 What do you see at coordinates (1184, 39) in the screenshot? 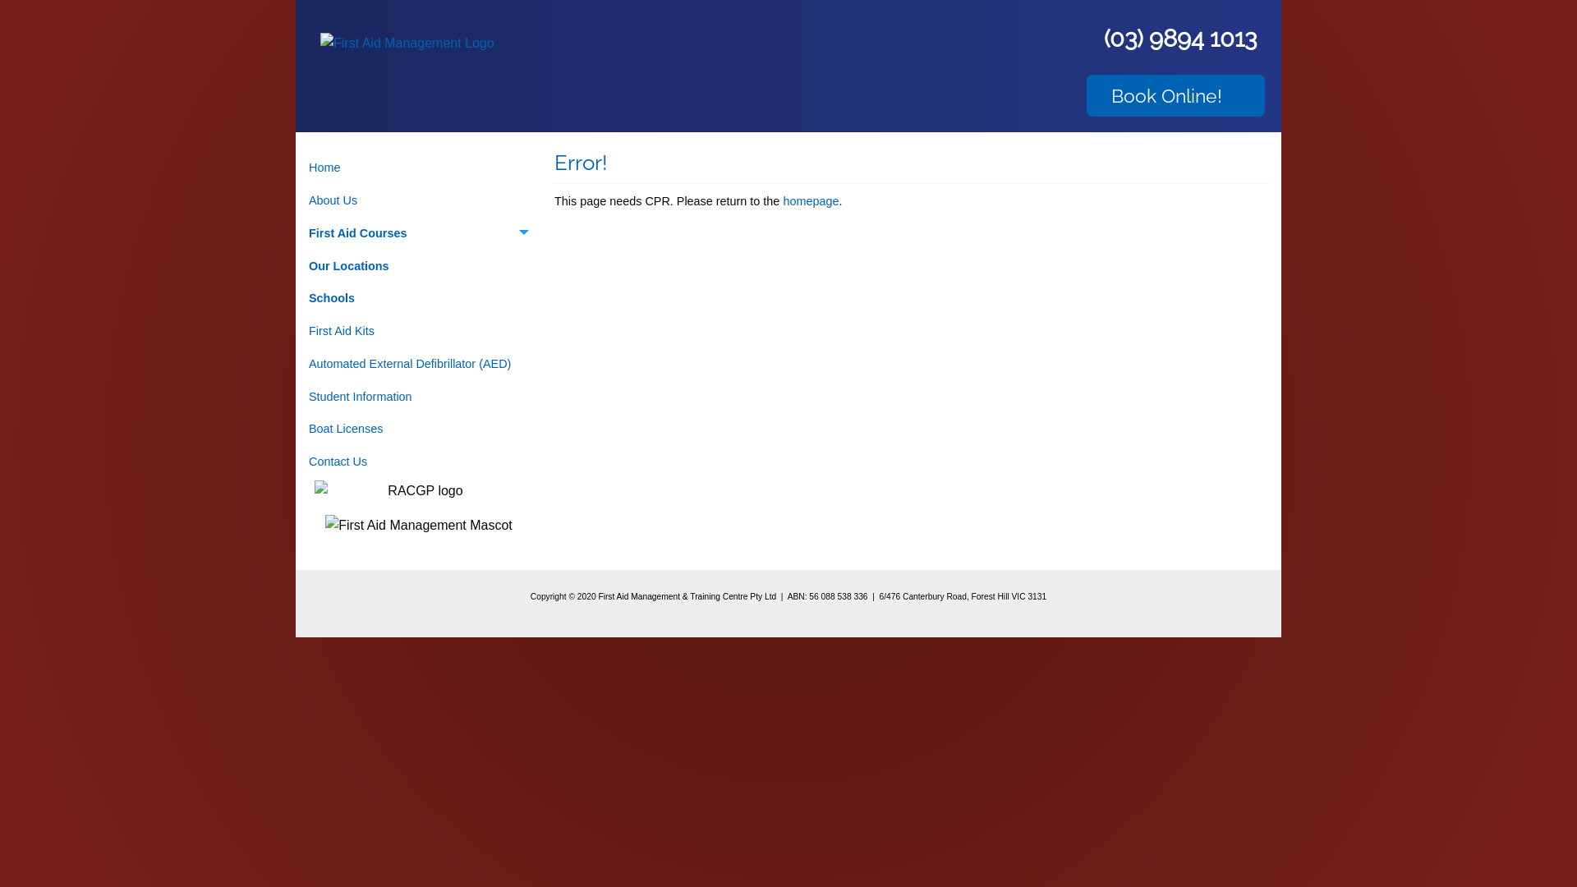
I see `(03) 9894 1013` at bounding box center [1184, 39].